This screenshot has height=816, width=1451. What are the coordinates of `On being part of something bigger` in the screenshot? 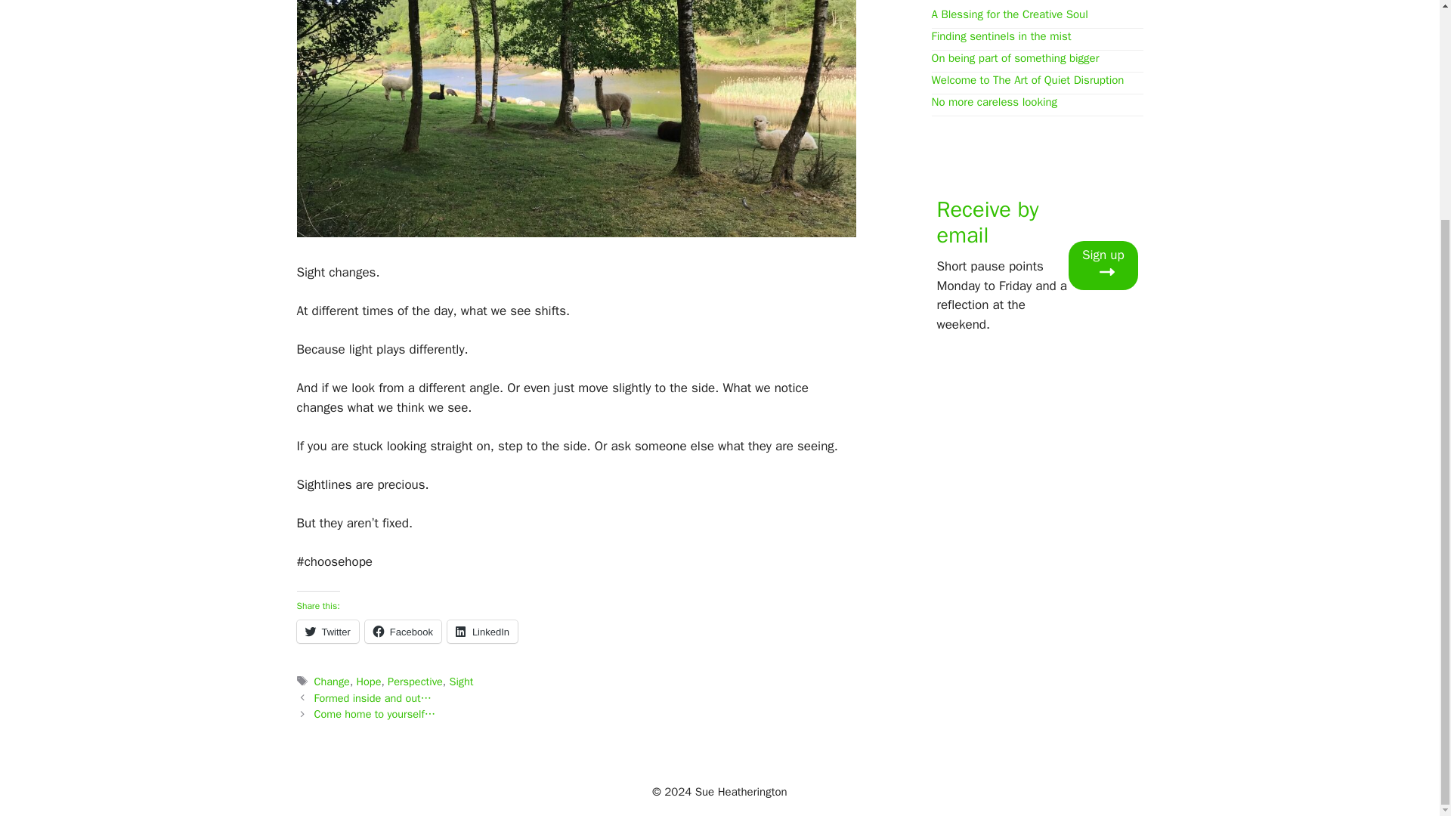 It's located at (1014, 57).